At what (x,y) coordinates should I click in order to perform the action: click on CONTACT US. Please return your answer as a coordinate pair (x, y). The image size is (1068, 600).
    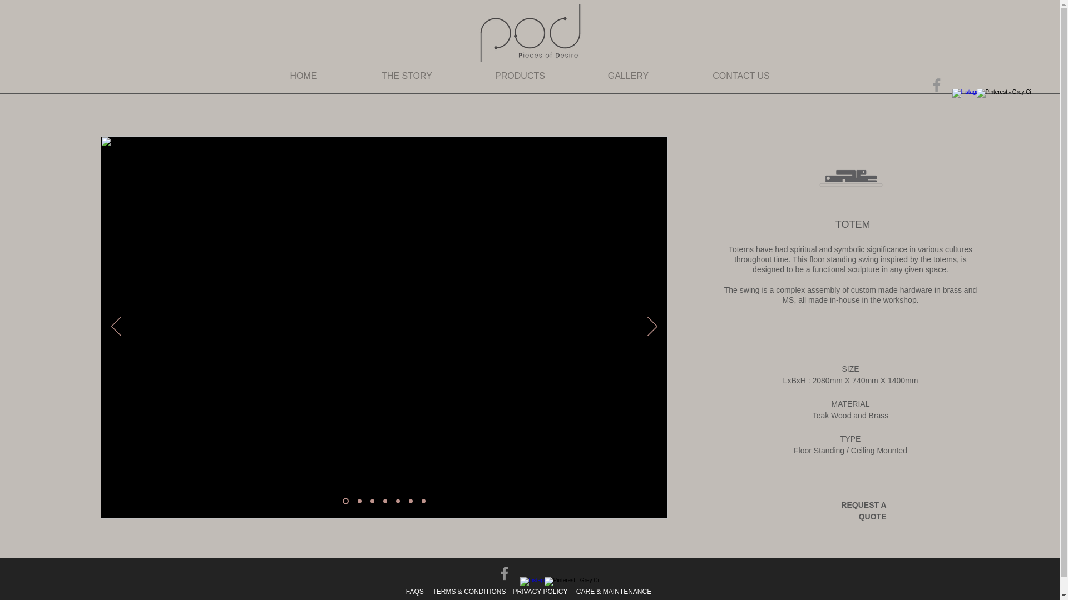
    Looking at the image, I should click on (740, 76).